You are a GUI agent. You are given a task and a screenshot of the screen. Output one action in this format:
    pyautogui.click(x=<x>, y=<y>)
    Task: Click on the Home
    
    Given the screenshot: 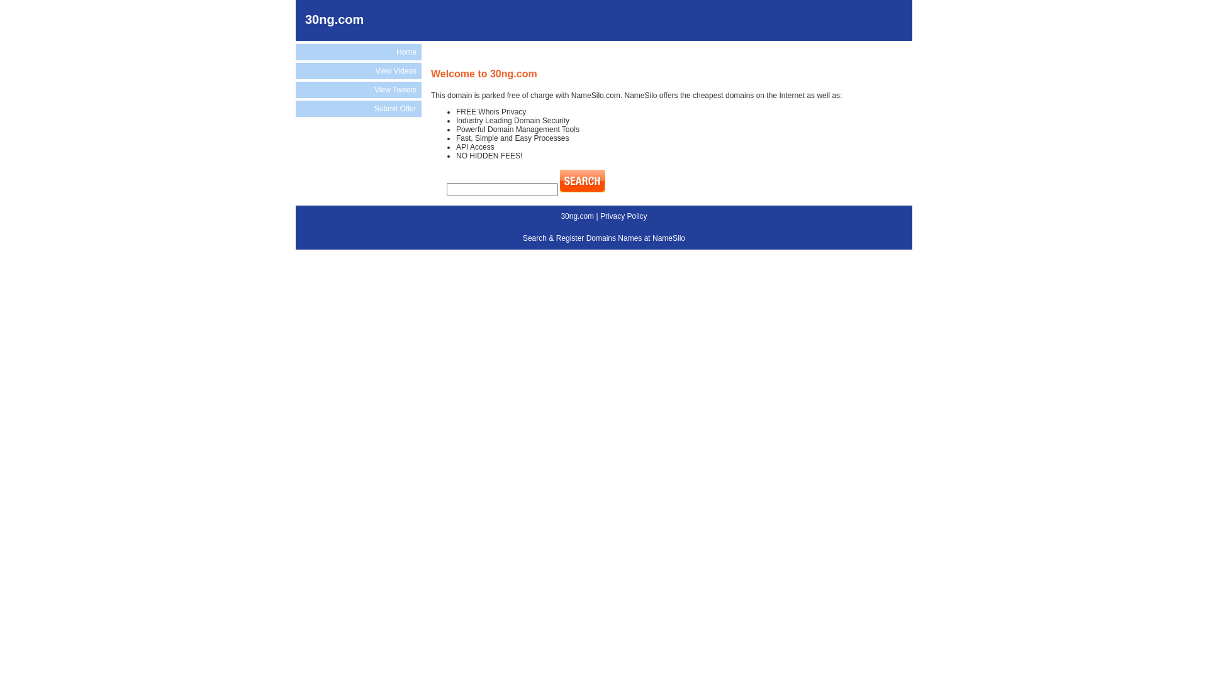 What is the action you would take?
    pyautogui.click(x=359, y=52)
    